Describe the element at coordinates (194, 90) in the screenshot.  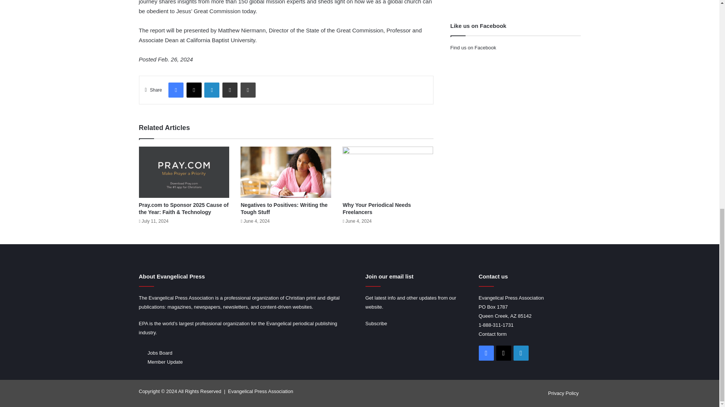
I see `X` at that location.